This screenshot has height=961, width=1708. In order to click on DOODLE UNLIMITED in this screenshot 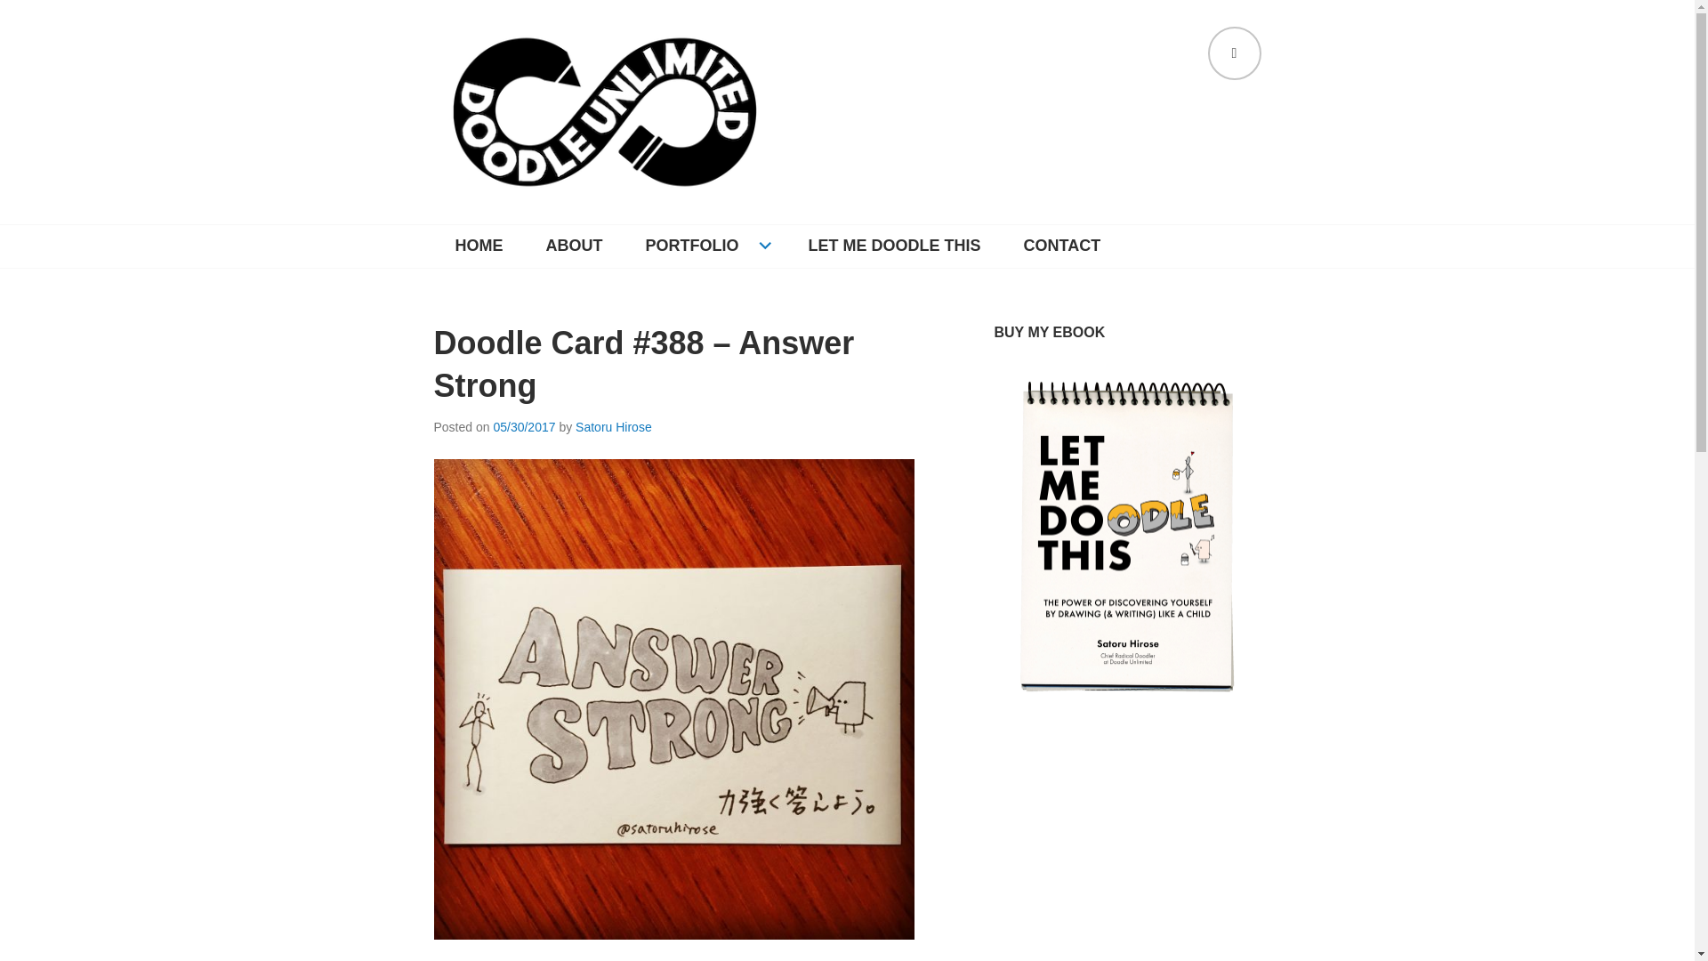, I will do `click(594, 228)`.